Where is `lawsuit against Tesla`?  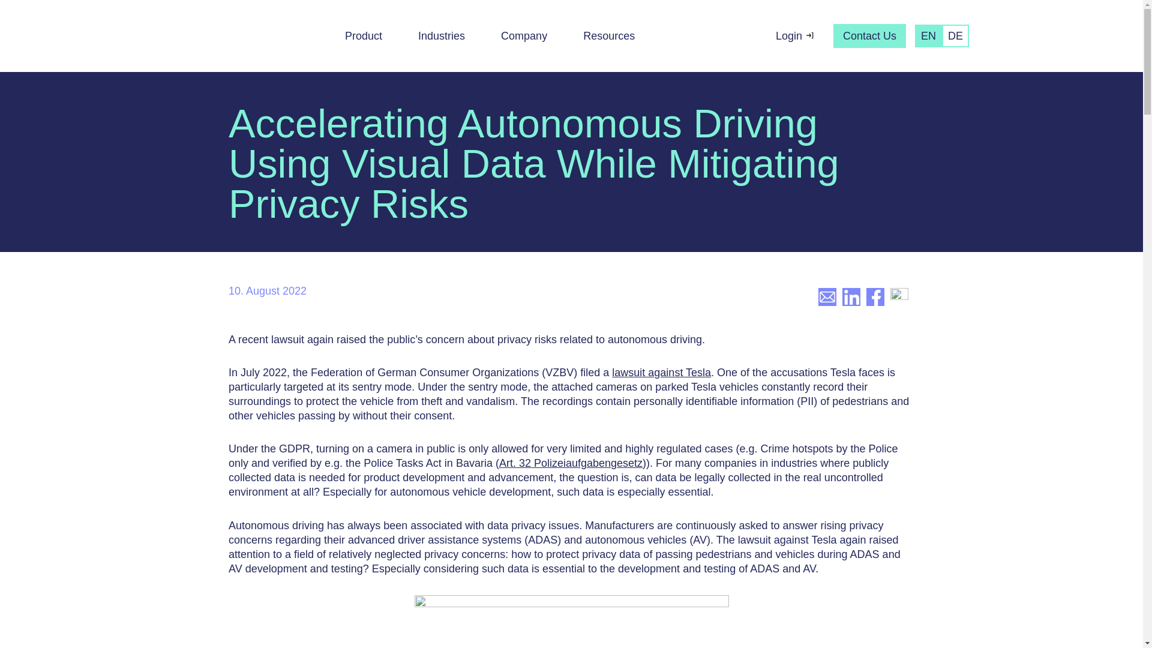
lawsuit against Tesla is located at coordinates (661, 372).